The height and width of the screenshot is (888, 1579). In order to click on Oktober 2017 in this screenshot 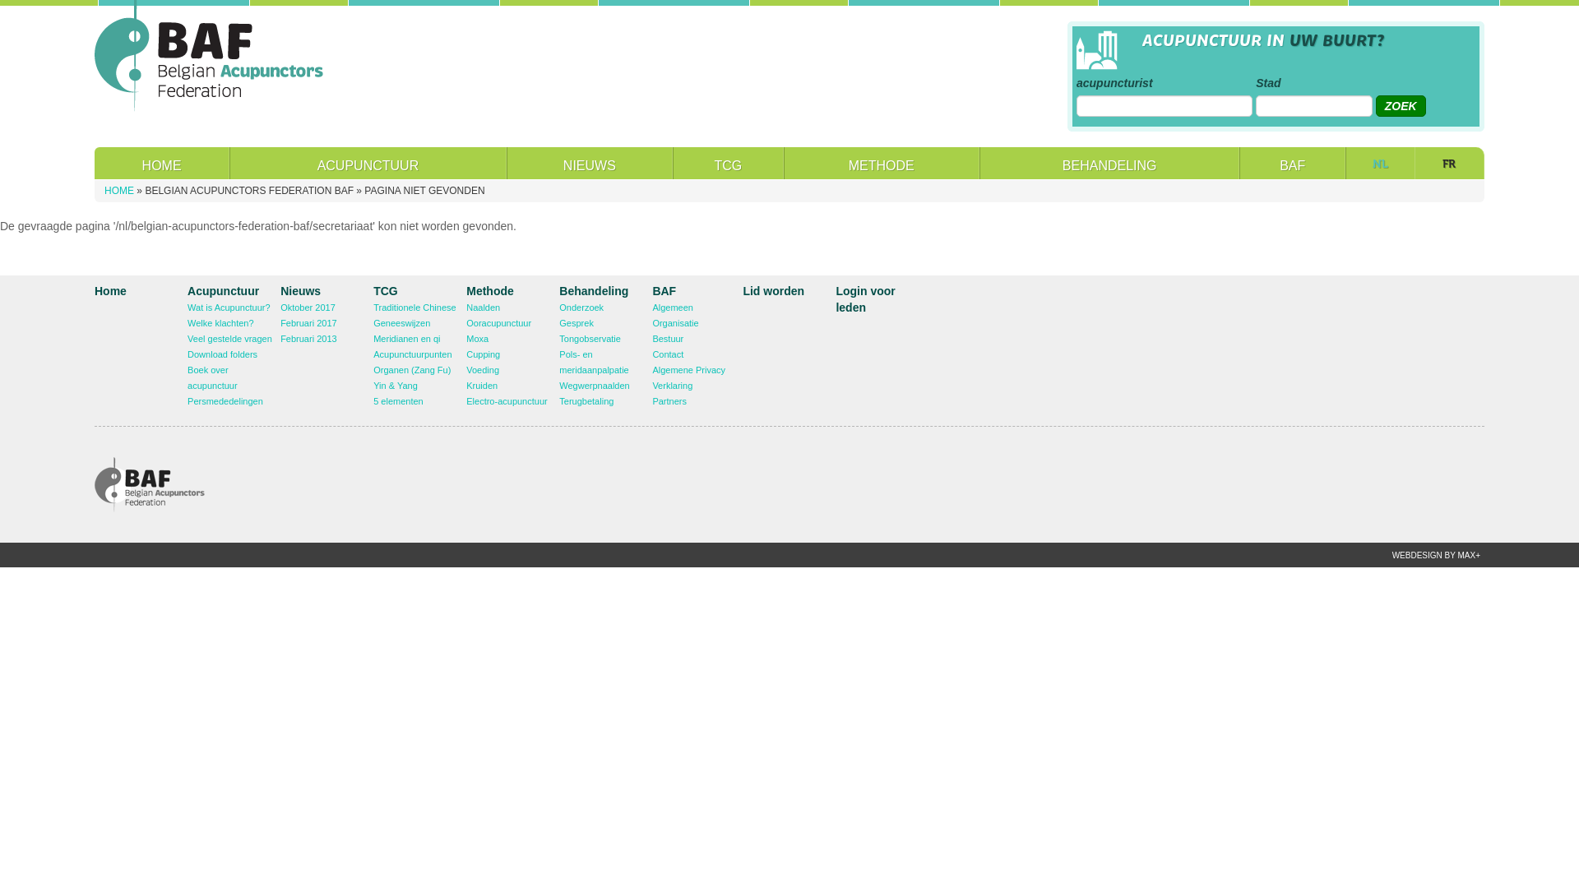, I will do `click(308, 308)`.